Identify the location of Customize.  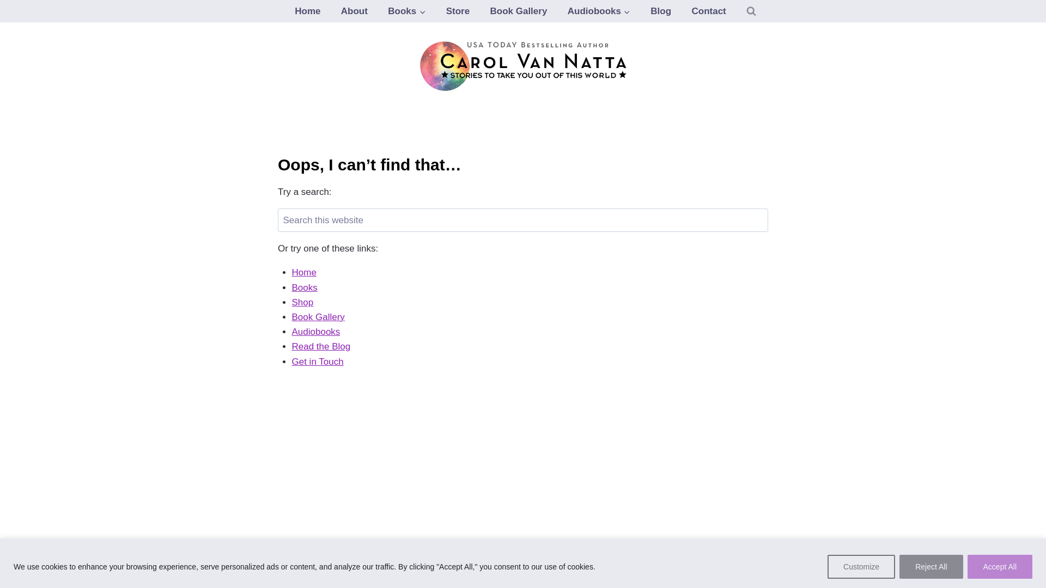
(861, 566).